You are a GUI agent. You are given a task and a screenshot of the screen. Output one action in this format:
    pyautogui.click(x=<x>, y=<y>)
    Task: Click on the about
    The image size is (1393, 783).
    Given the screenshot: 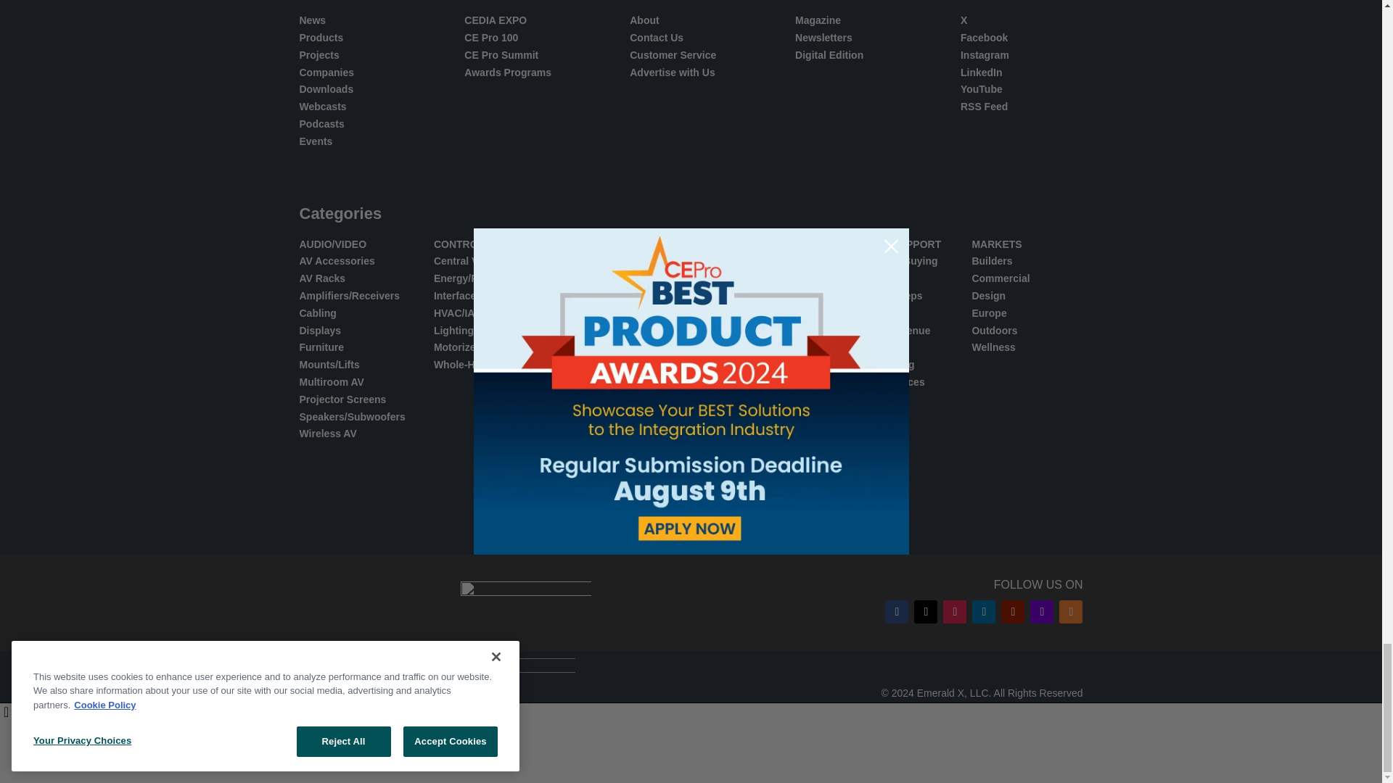 What is the action you would take?
    pyautogui.click(x=493, y=758)
    